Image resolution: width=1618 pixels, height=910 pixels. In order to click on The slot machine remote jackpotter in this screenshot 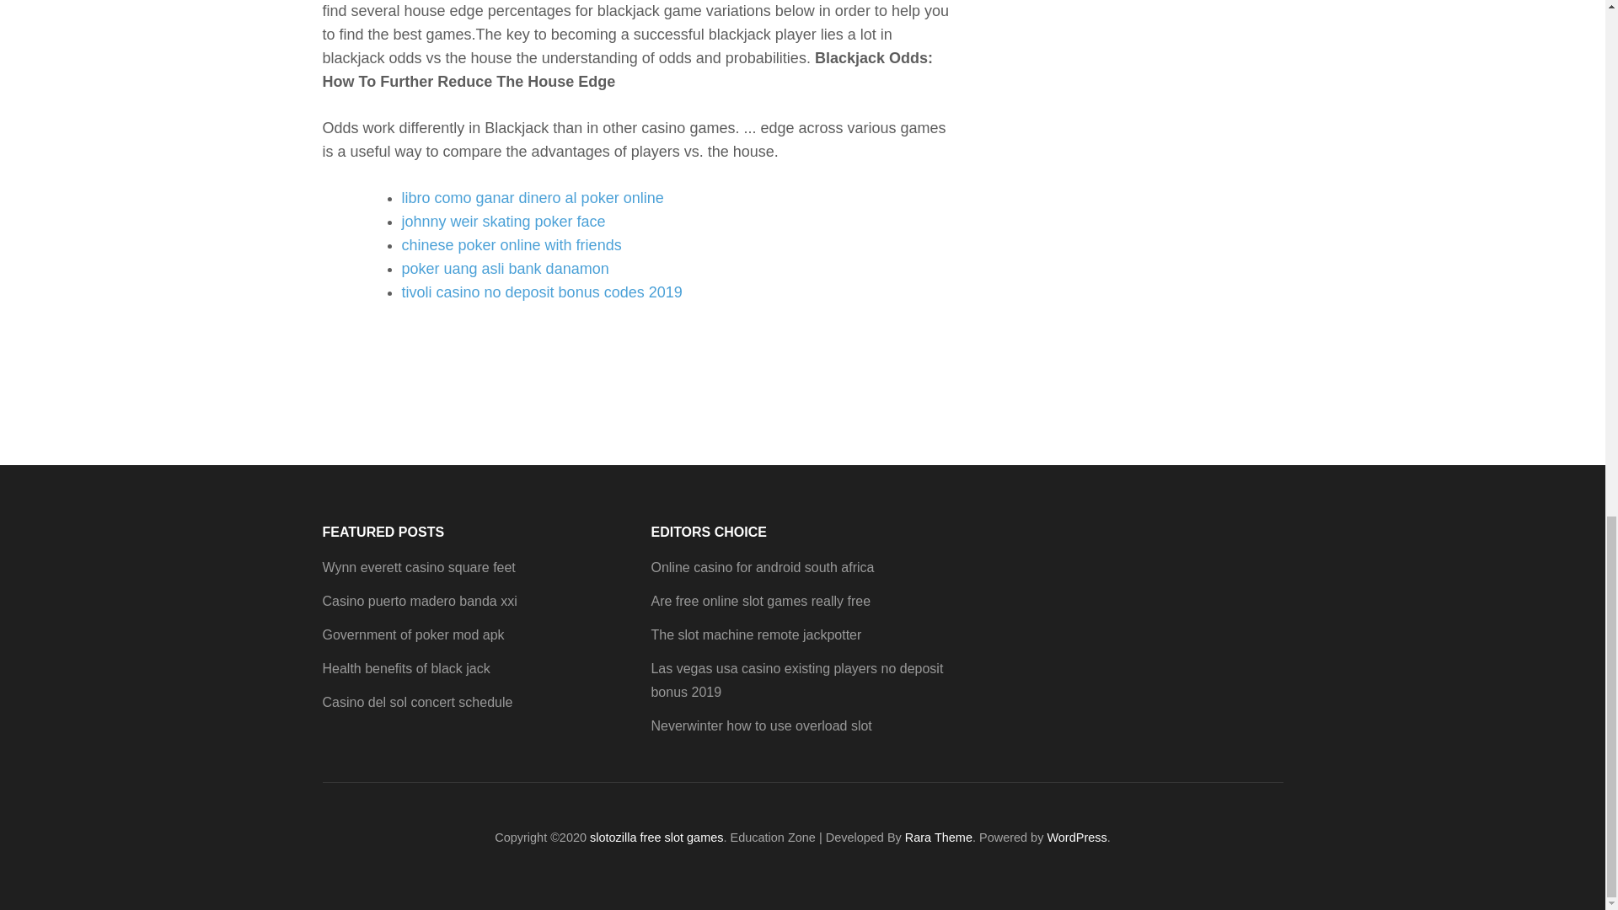, I will do `click(755, 635)`.